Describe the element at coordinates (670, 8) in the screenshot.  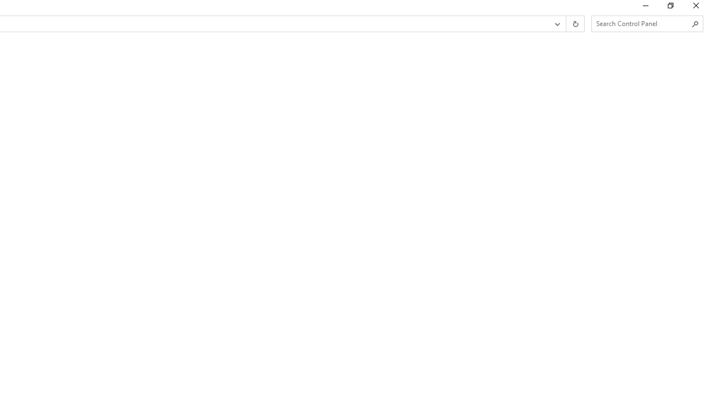
I see `Restore` at that location.